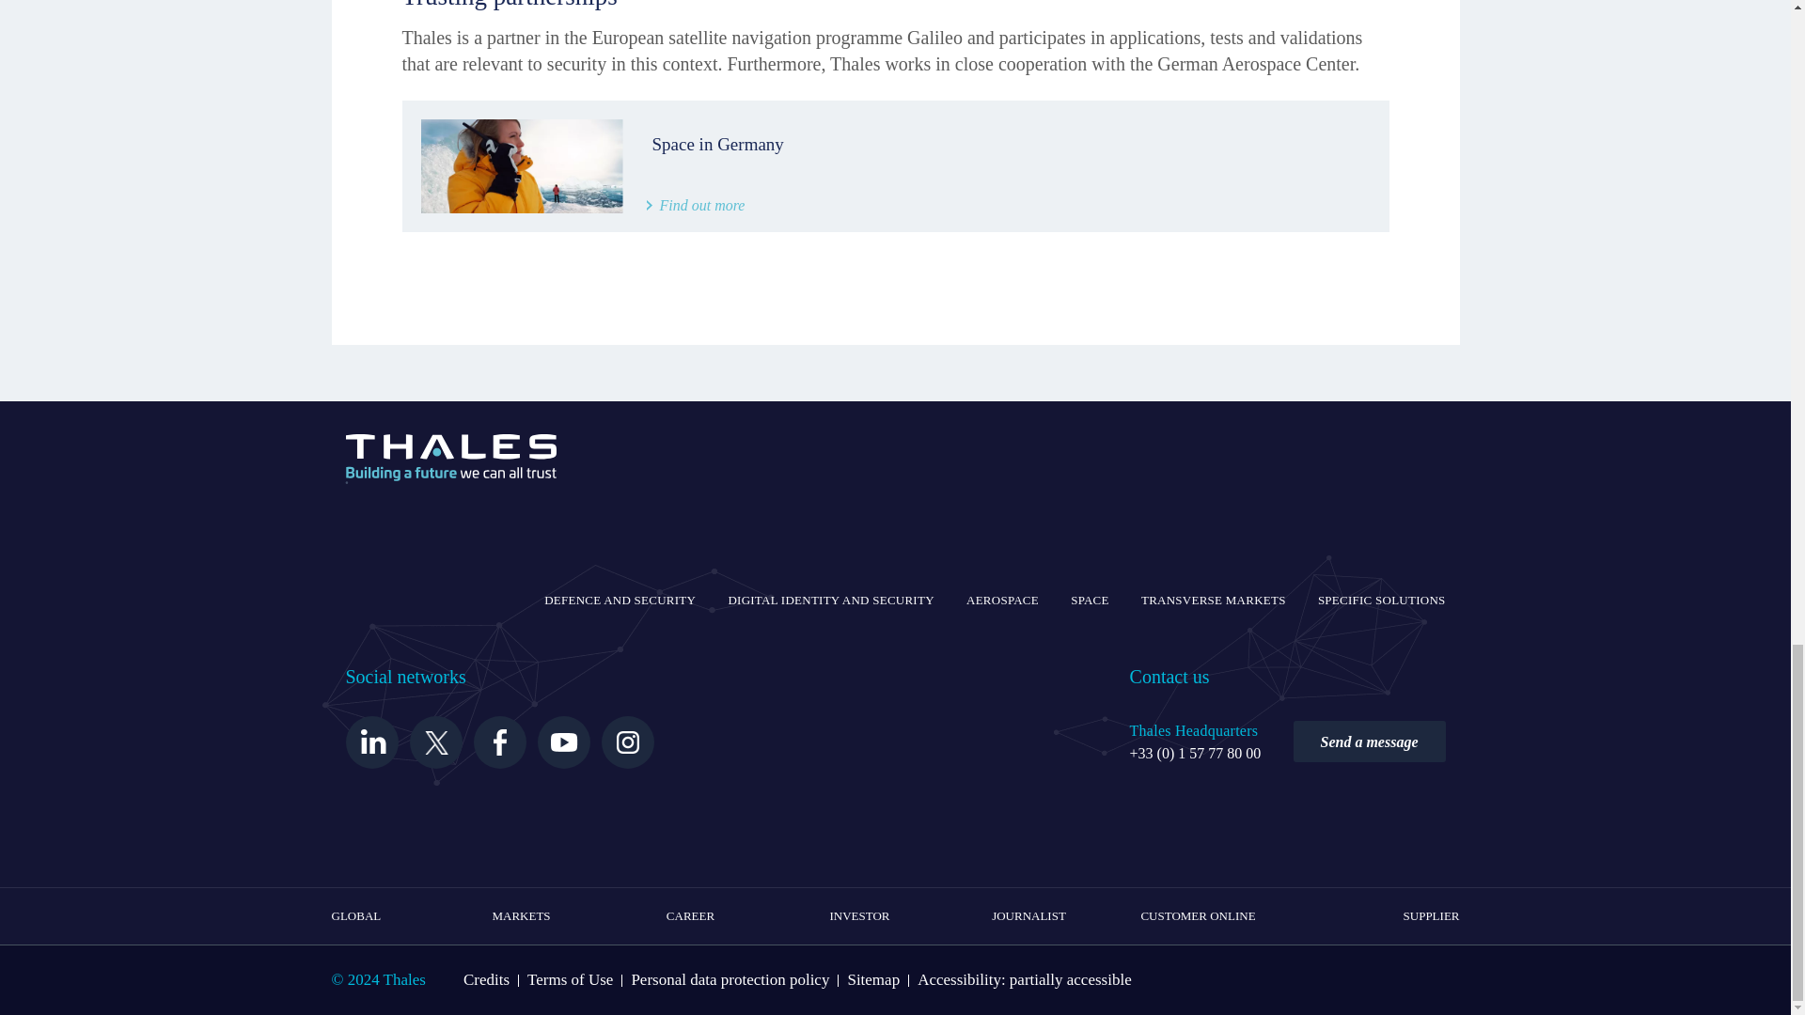  Describe the element at coordinates (627, 742) in the screenshot. I see `Instagram` at that location.